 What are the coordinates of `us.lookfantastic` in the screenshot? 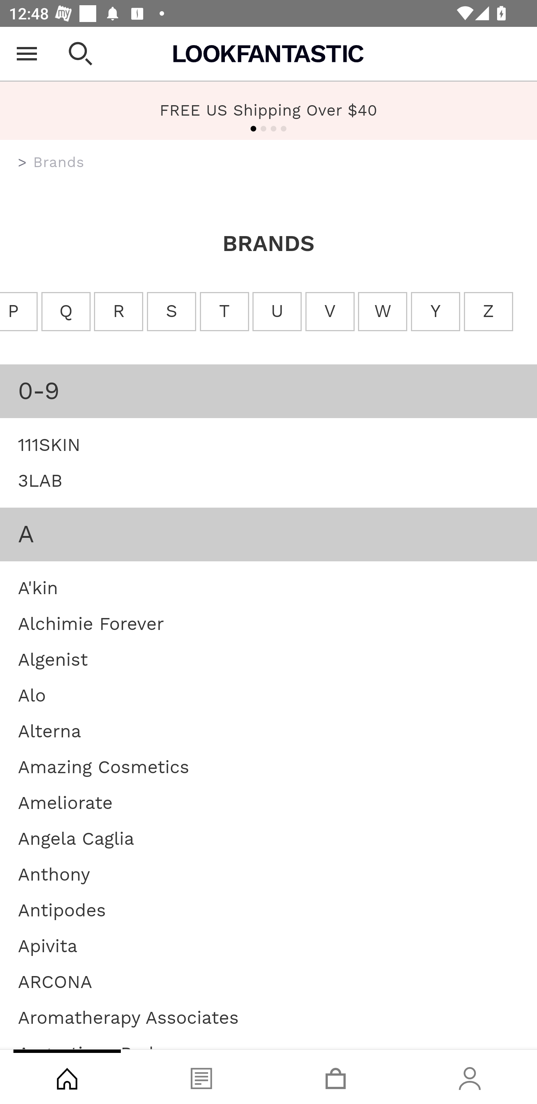 It's located at (22, 163).